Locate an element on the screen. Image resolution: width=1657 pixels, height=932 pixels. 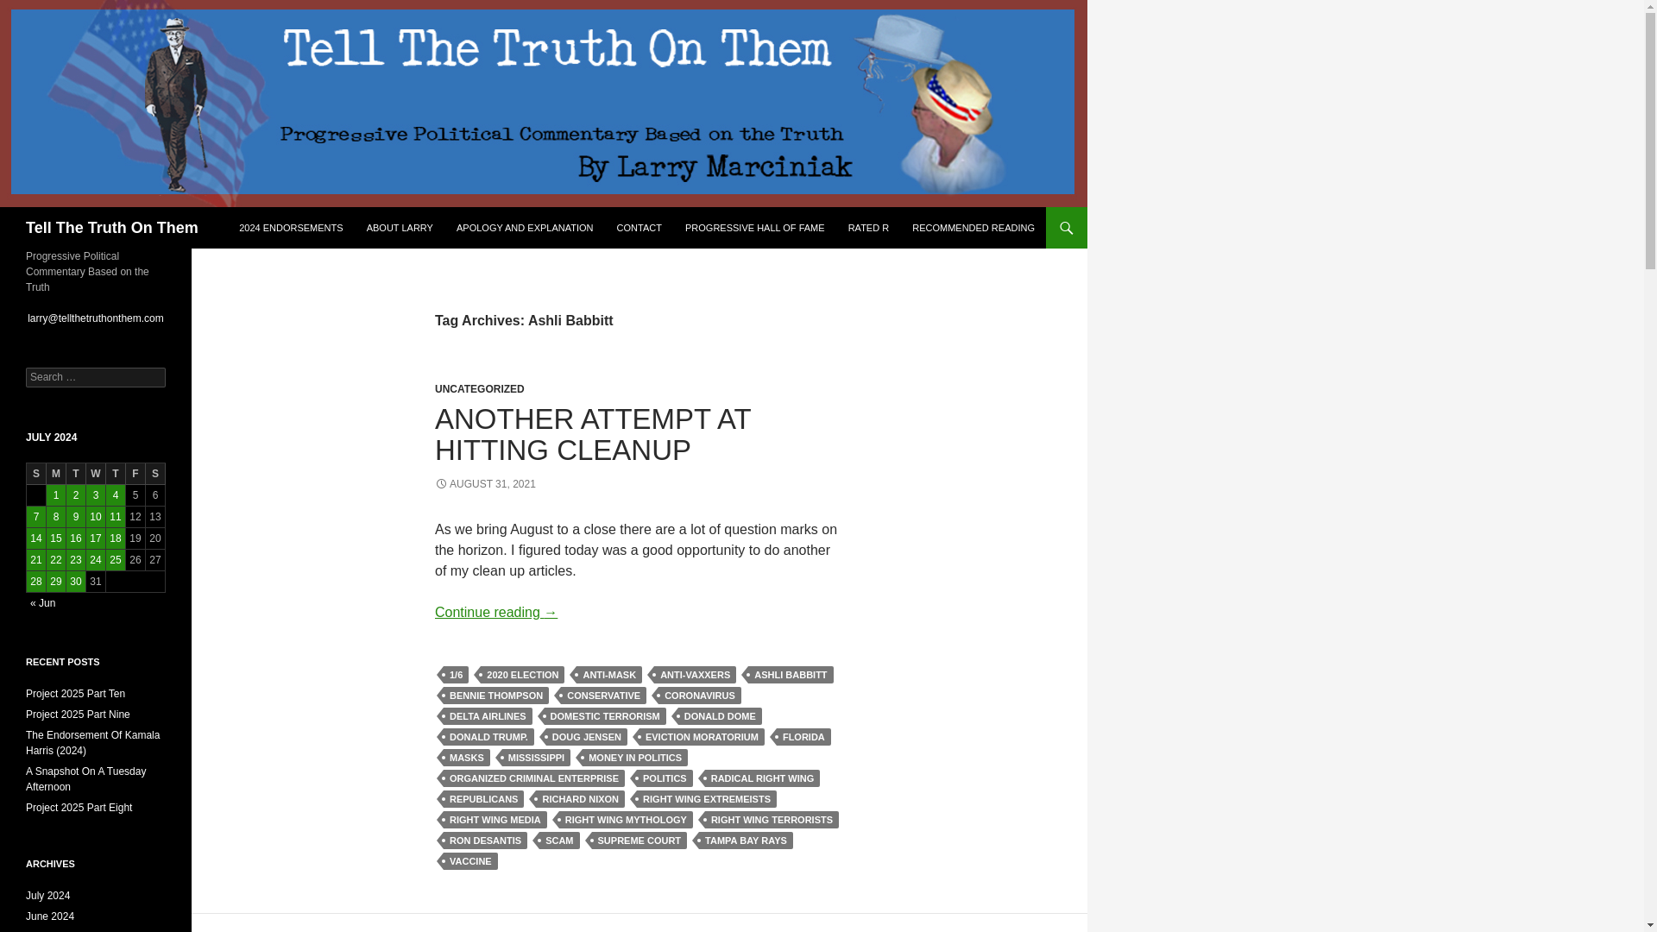
AUGUST 31, 2021 is located at coordinates (485, 484).